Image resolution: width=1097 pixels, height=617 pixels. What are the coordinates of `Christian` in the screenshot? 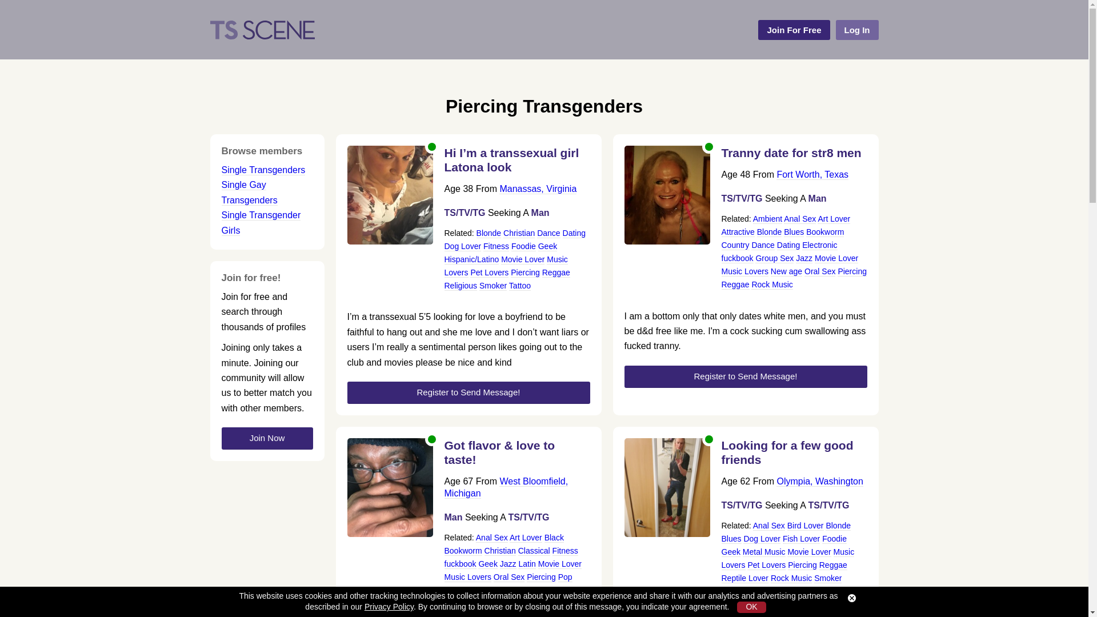 It's located at (519, 233).